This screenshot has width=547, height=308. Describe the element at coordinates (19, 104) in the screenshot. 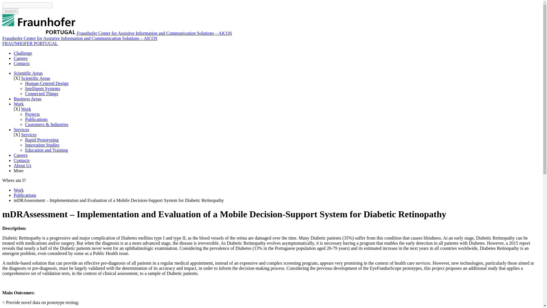

I see `Work` at that location.